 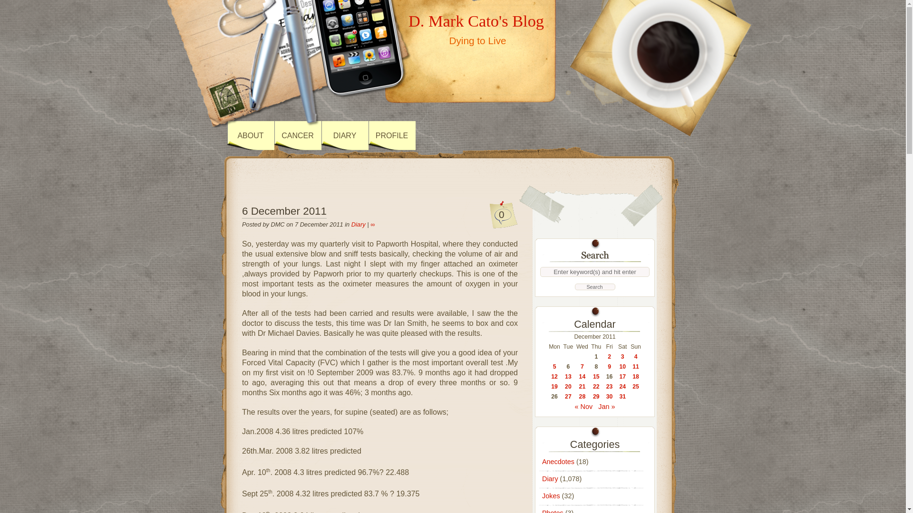 What do you see at coordinates (568, 386) in the screenshot?
I see `20` at bounding box center [568, 386].